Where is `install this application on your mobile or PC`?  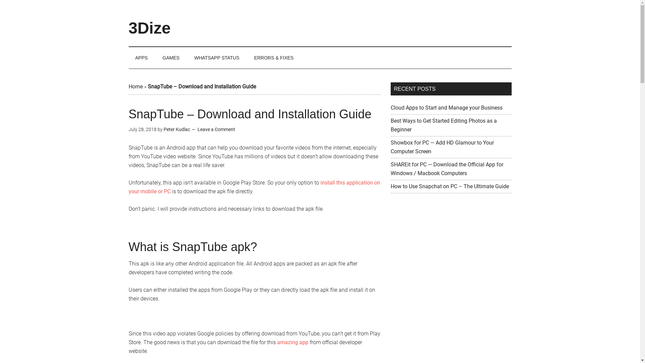
install this application on your mobile or PC is located at coordinates (254, 187).